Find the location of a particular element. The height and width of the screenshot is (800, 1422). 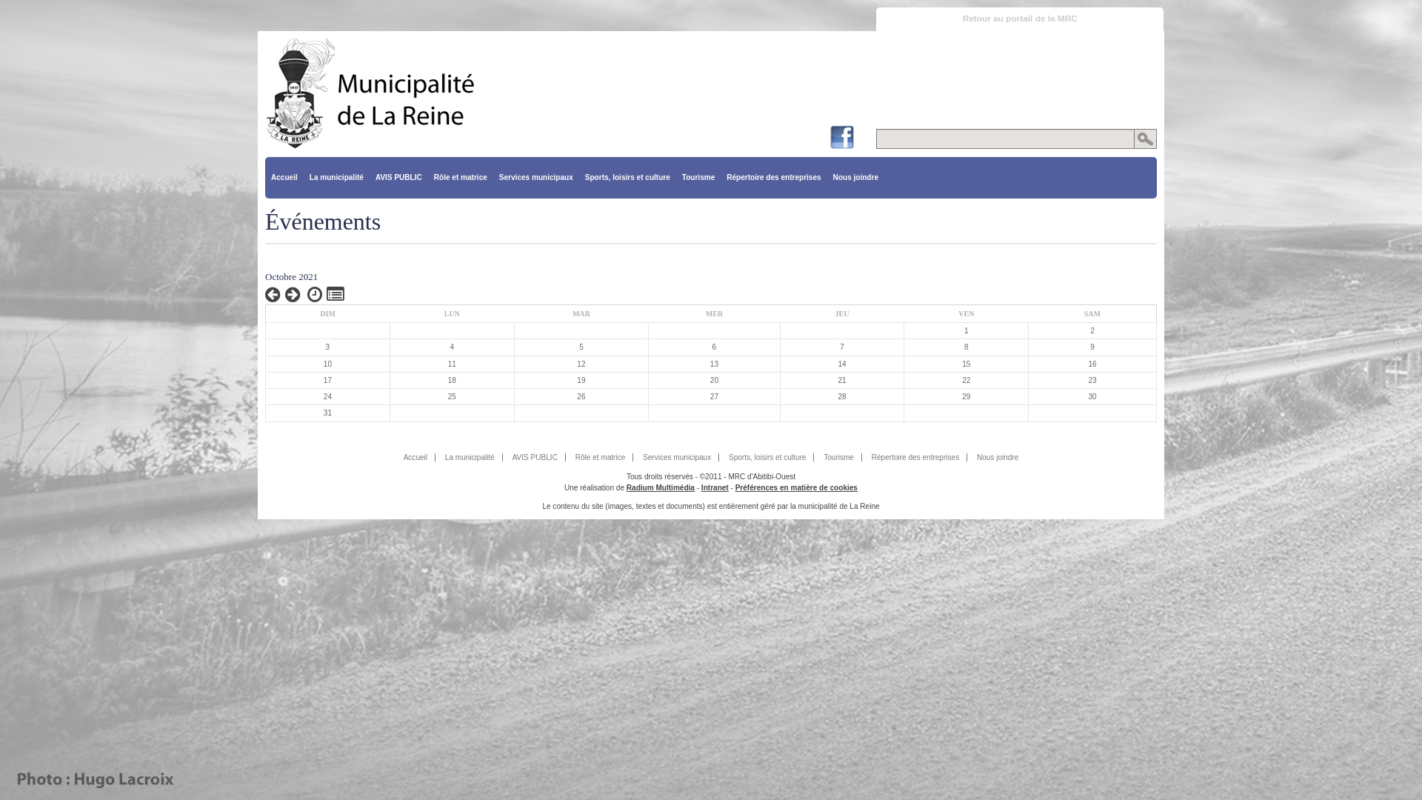

Mois actuel is located at coordinates (315, 295).